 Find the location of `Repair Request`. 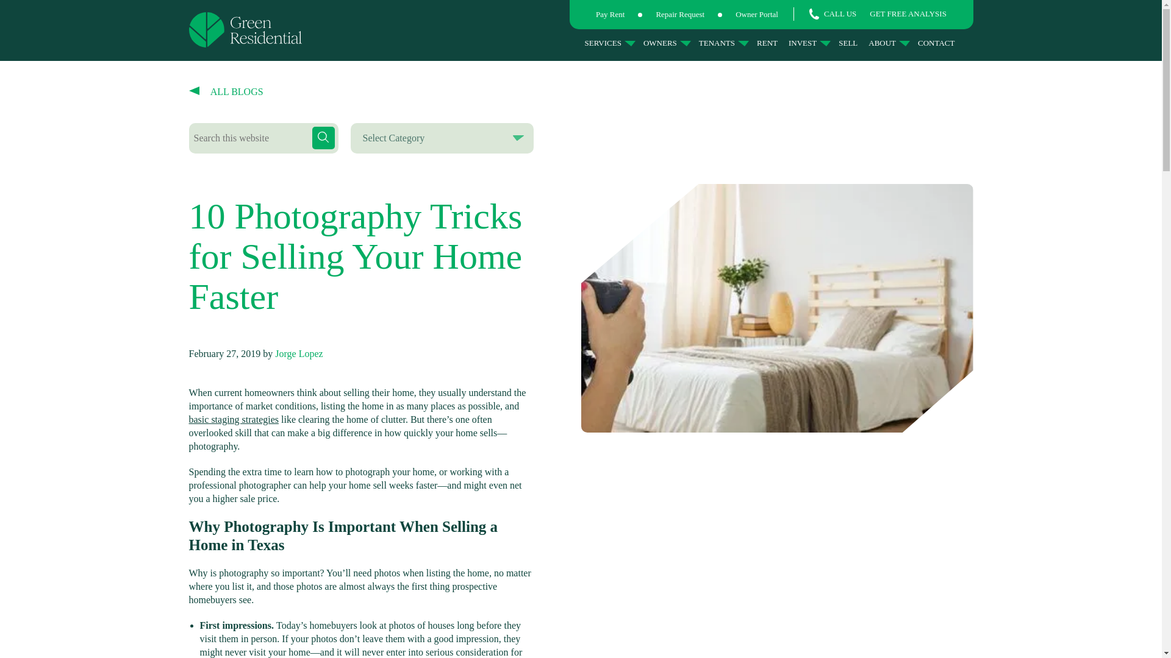

Repair Request is located at coordinates (680, 15).